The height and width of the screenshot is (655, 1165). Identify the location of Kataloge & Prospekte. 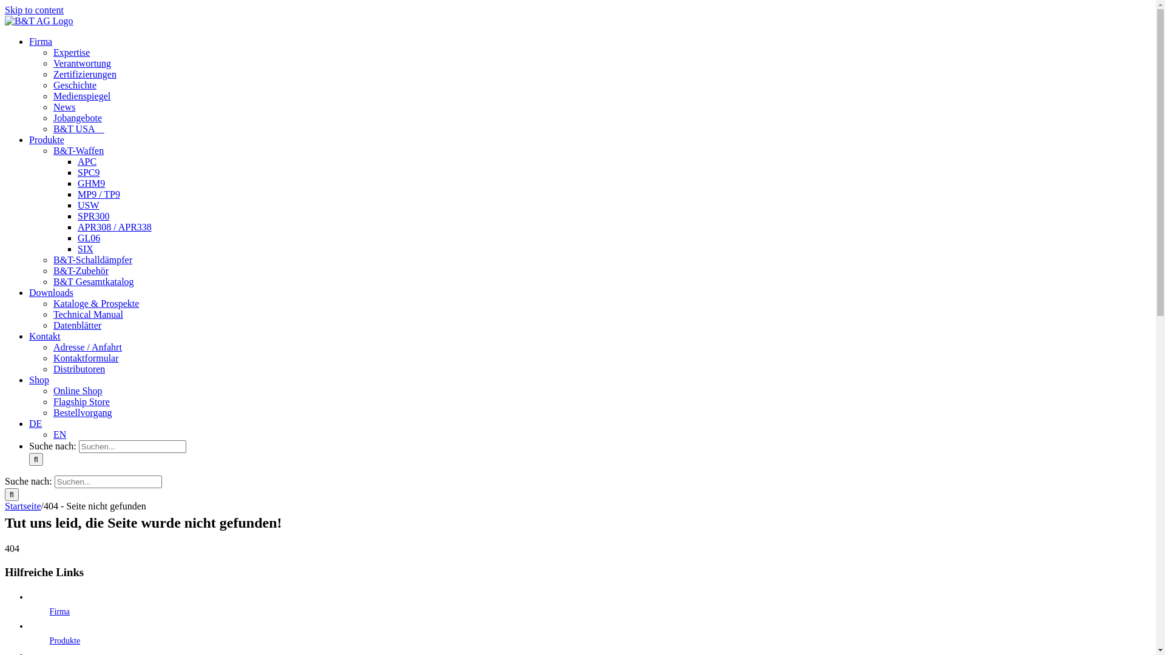
(96, 303).